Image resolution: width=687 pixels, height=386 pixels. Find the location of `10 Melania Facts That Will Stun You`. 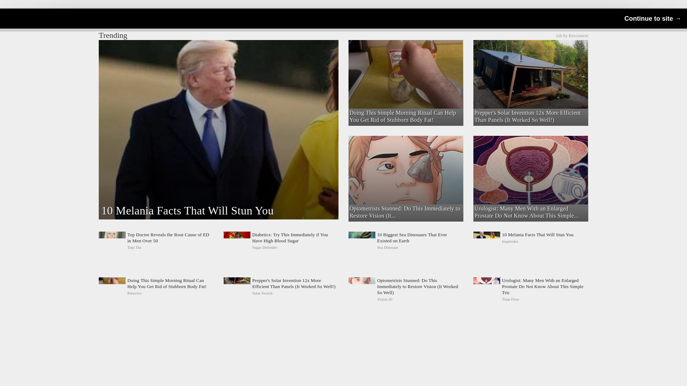

10 Melania Facts That Will Stun You is located at coordinates (530, 241).